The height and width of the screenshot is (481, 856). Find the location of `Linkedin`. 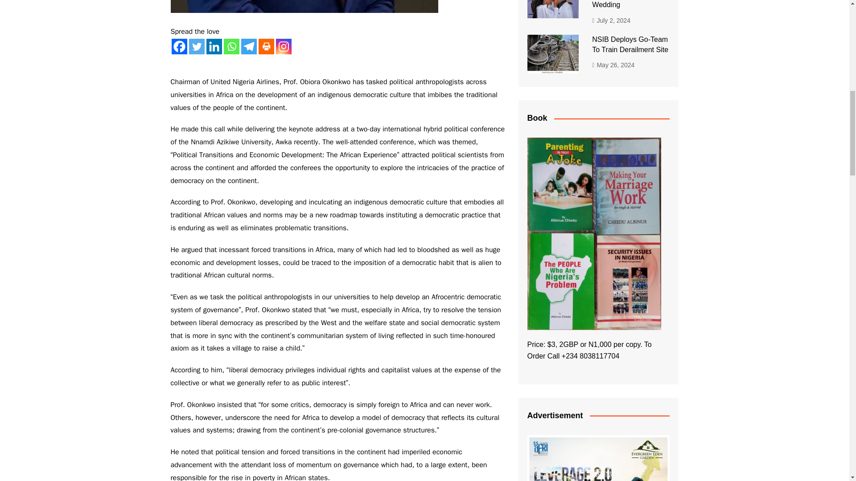

Linkedin is located at coordinates (214, 46).